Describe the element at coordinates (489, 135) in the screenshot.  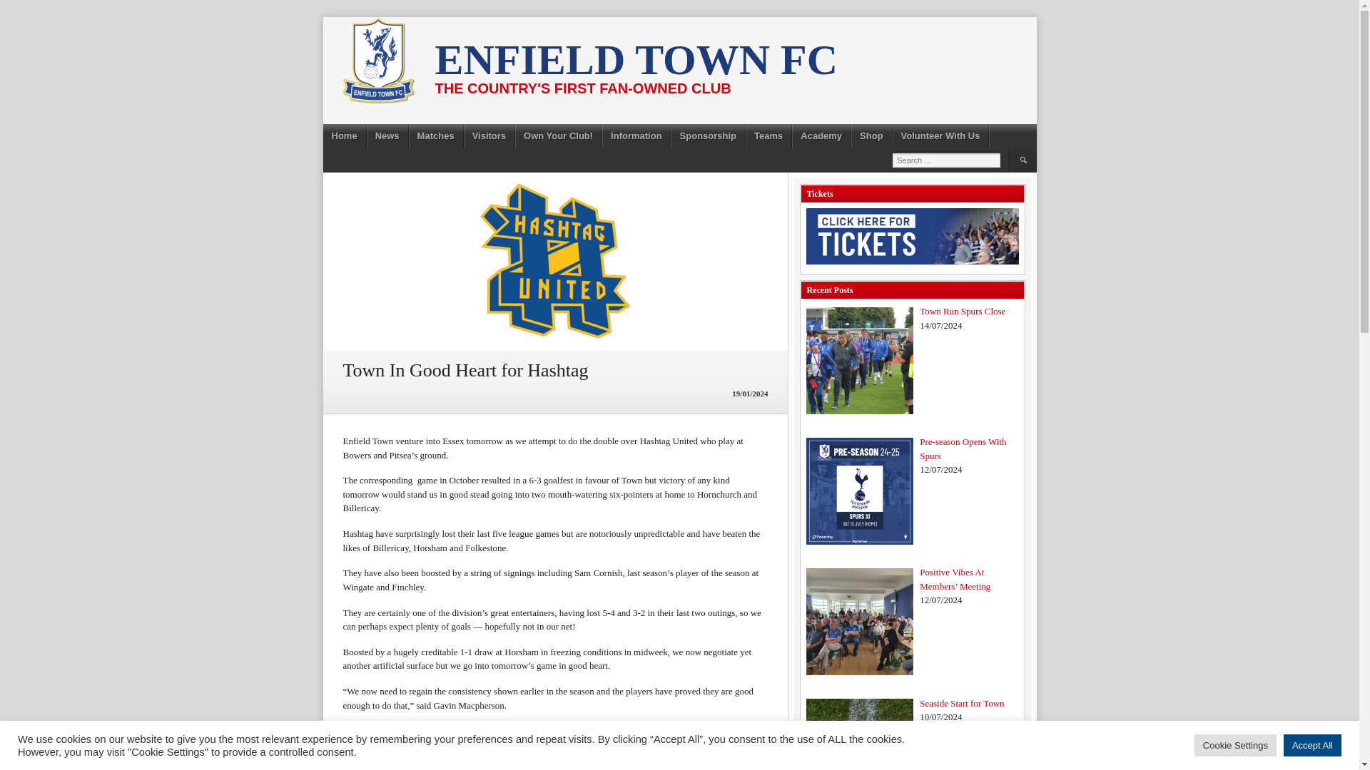
I see `Visitors` at that location.